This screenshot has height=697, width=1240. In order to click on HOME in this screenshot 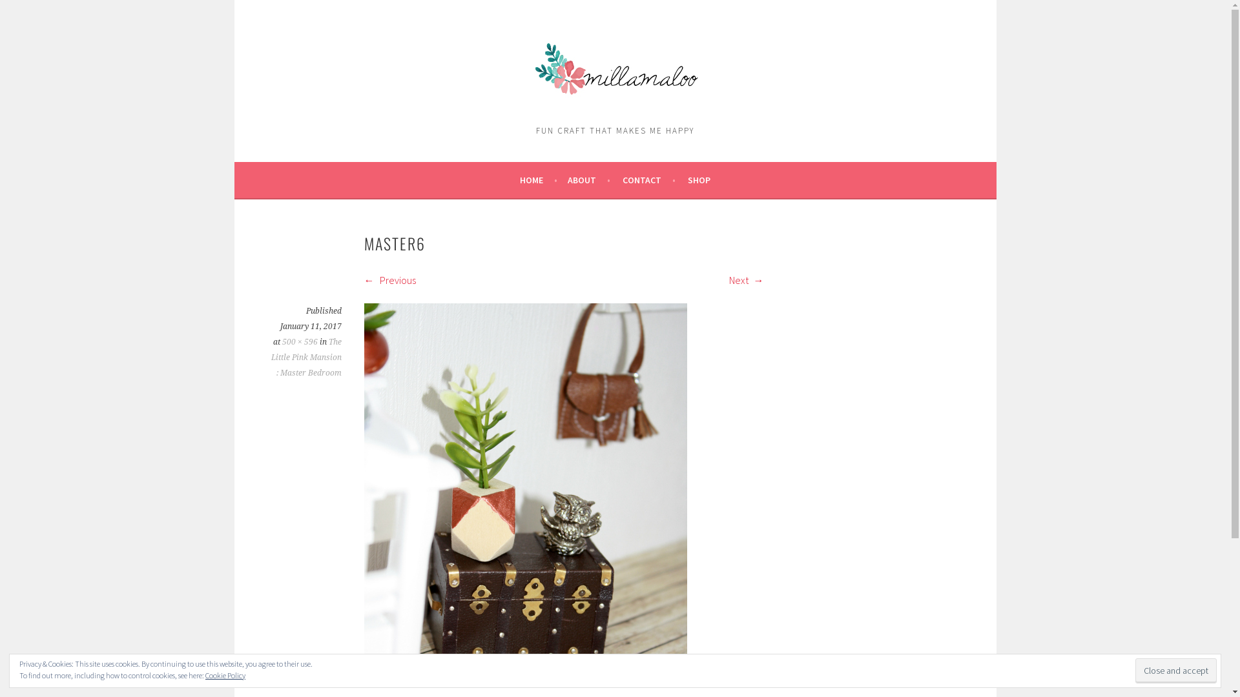, I will do `click(539, 180)`.